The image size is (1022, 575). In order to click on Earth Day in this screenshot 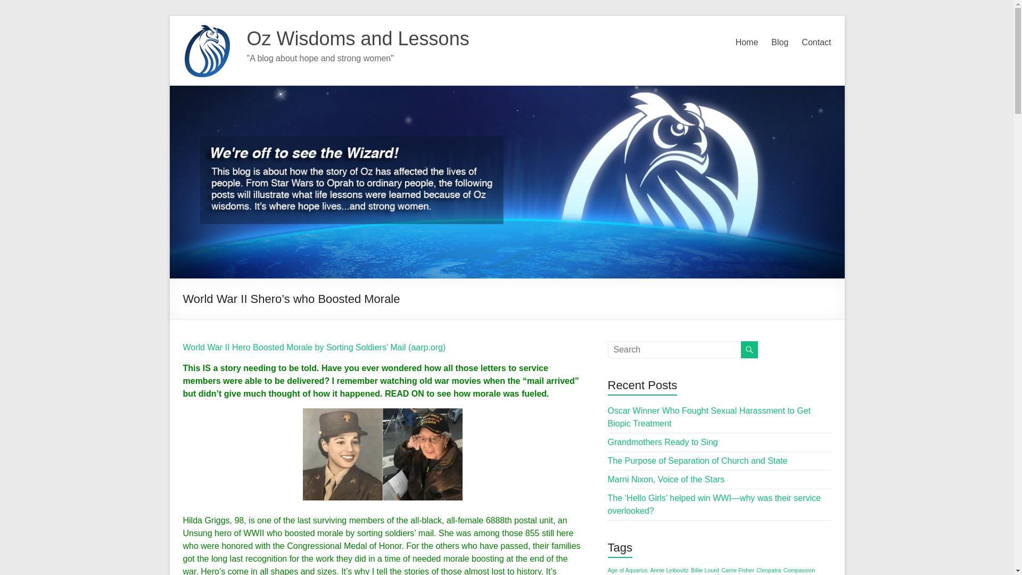, I will do `click(722, 573)`.